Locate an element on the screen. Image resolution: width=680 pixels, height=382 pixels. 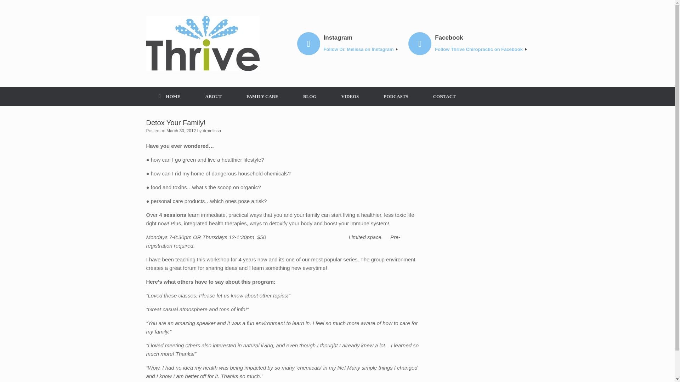
March 30, 2012 is located at coordinates (181, 131).